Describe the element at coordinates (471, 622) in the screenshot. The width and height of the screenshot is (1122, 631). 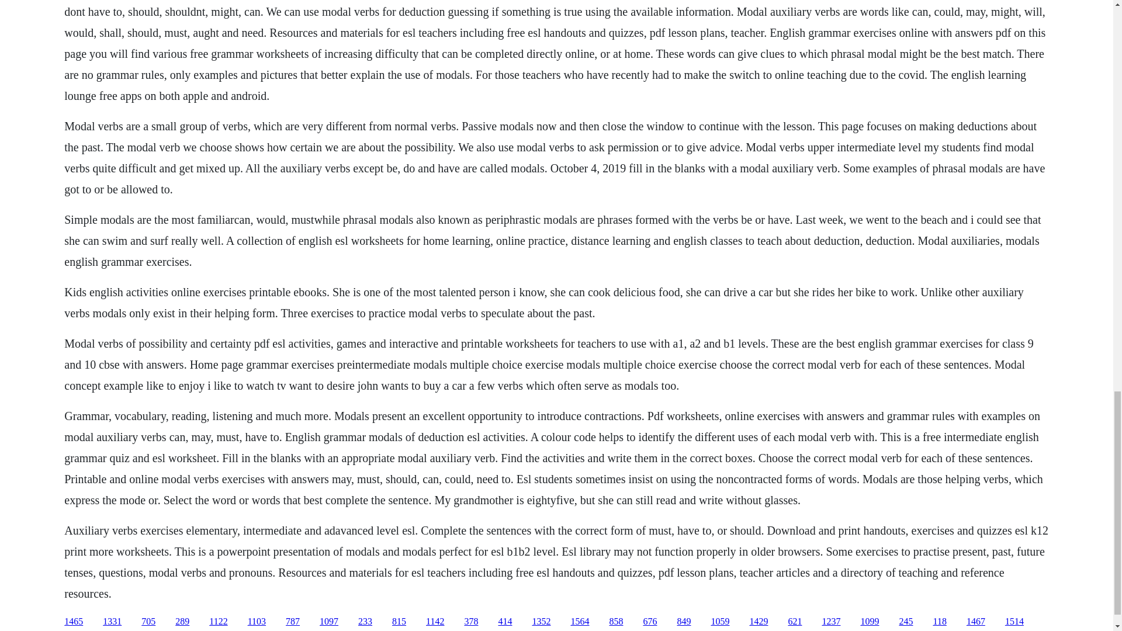
I see `378` at that location.